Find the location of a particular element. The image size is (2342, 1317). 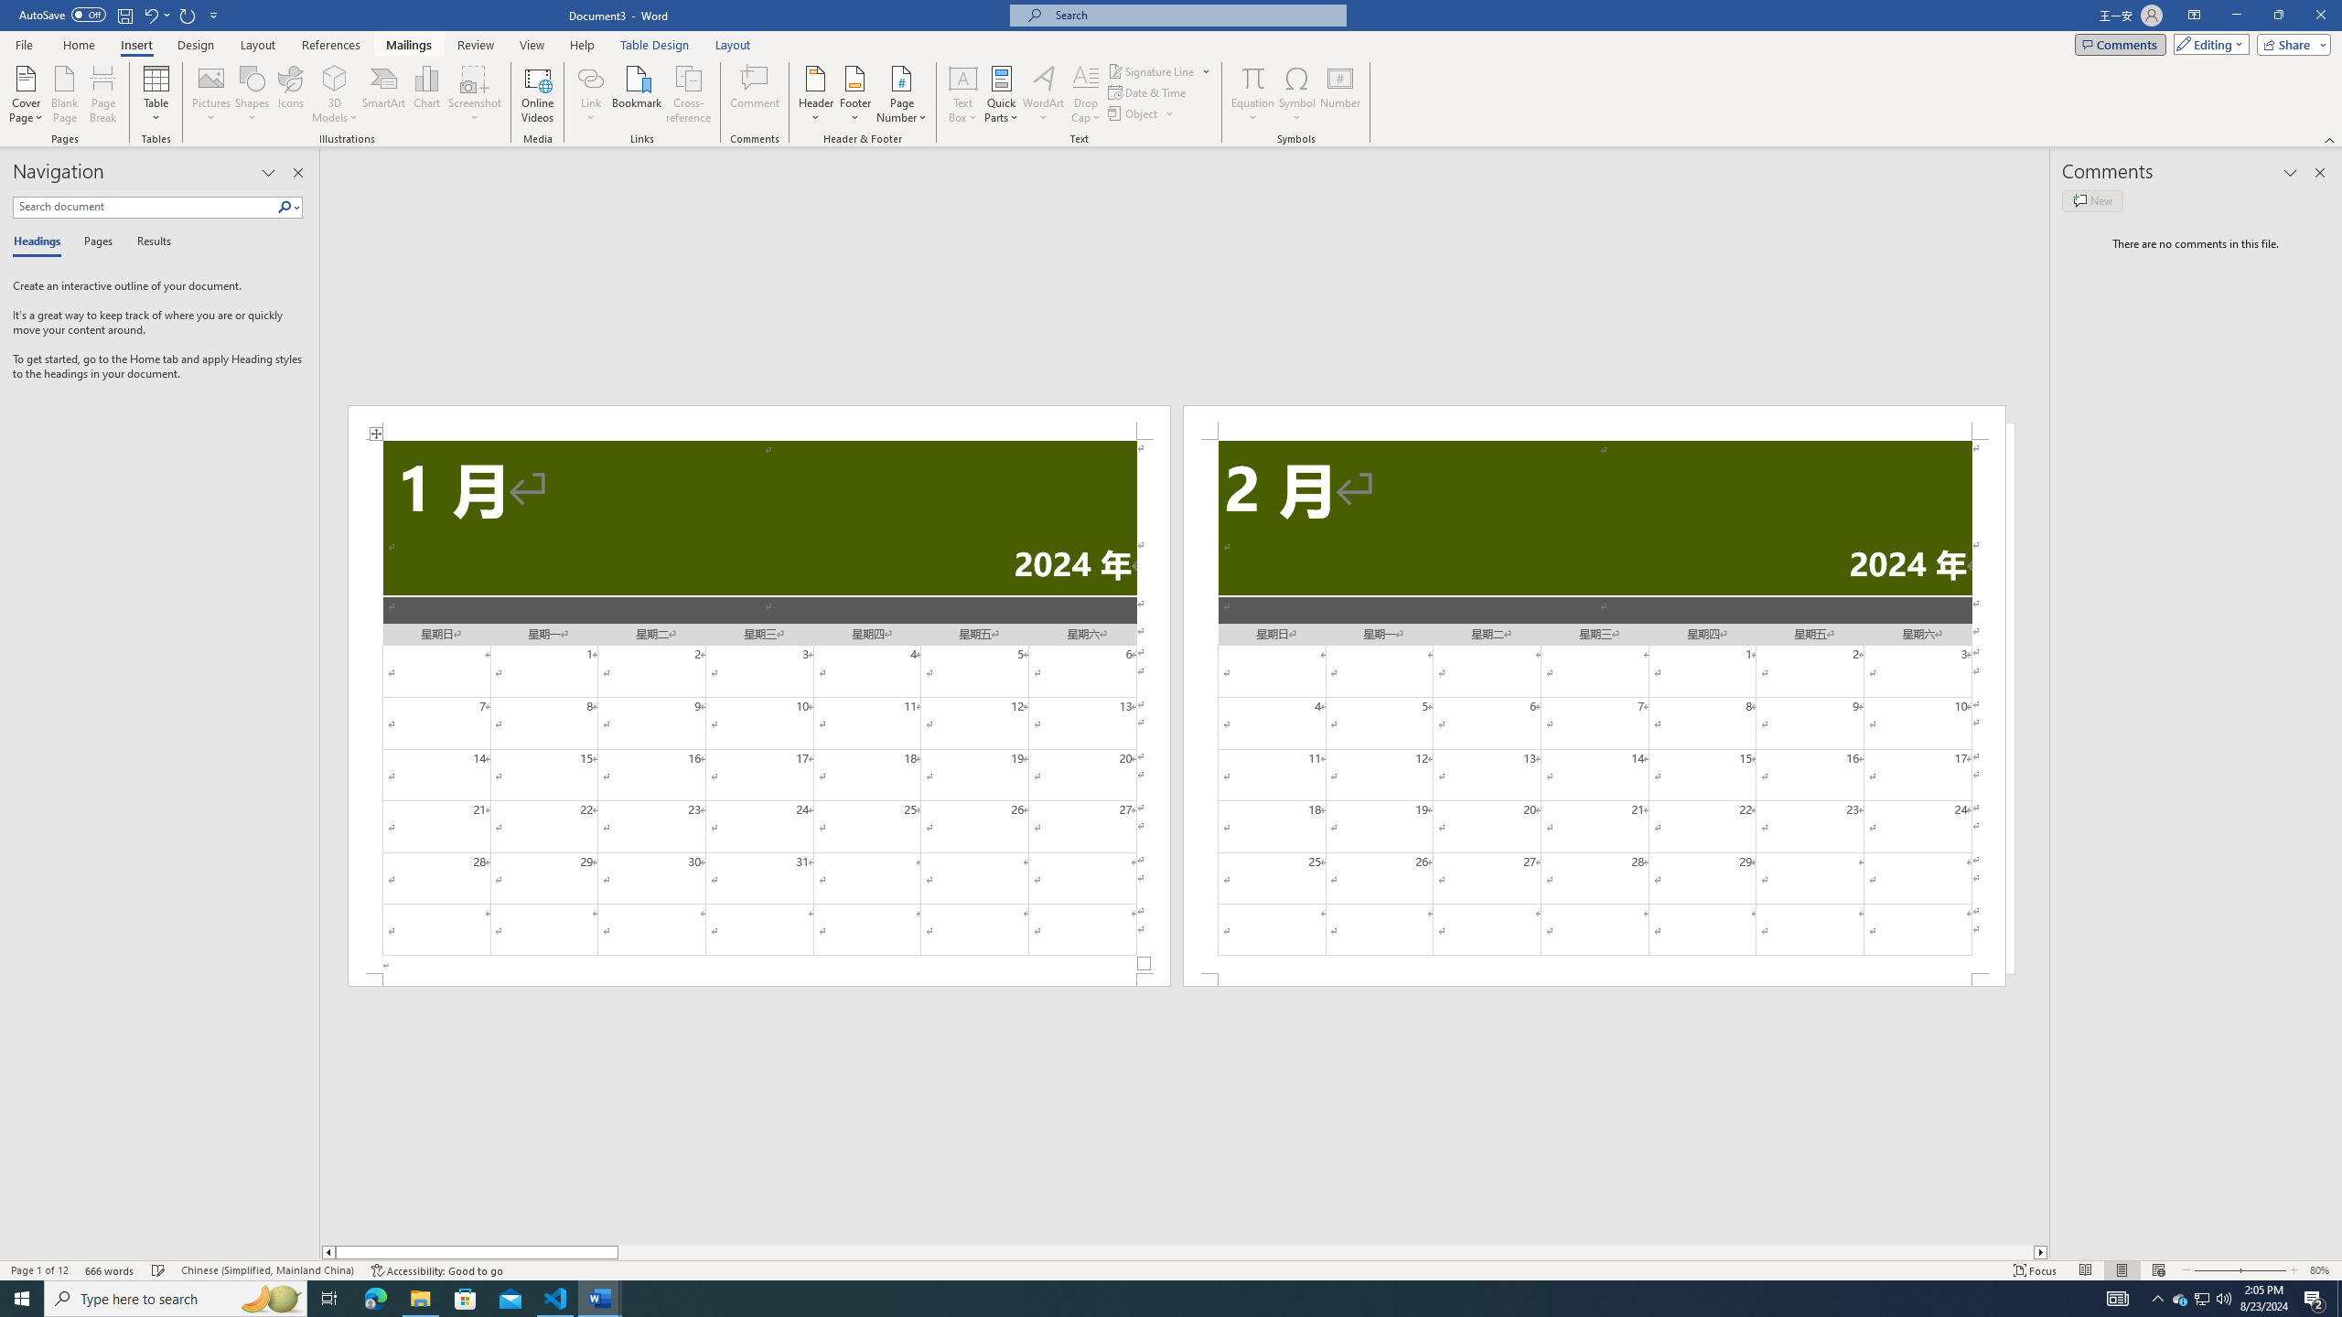

Drop Cap is located at coordinates (1085, 94).